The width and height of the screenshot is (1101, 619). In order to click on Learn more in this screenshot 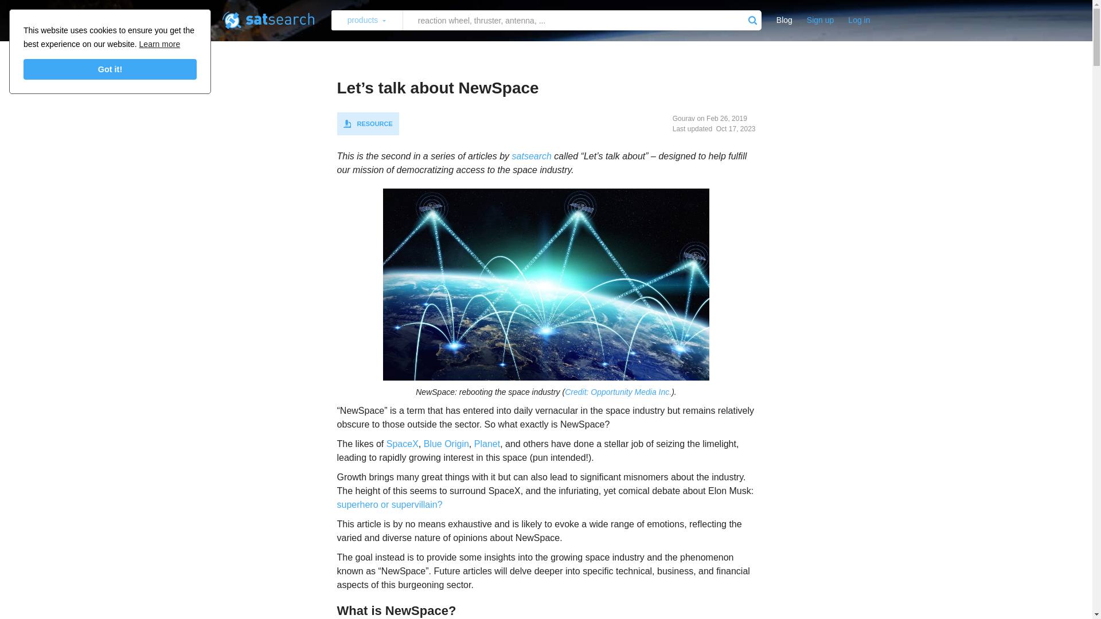, I will do `click(159, 44)`.